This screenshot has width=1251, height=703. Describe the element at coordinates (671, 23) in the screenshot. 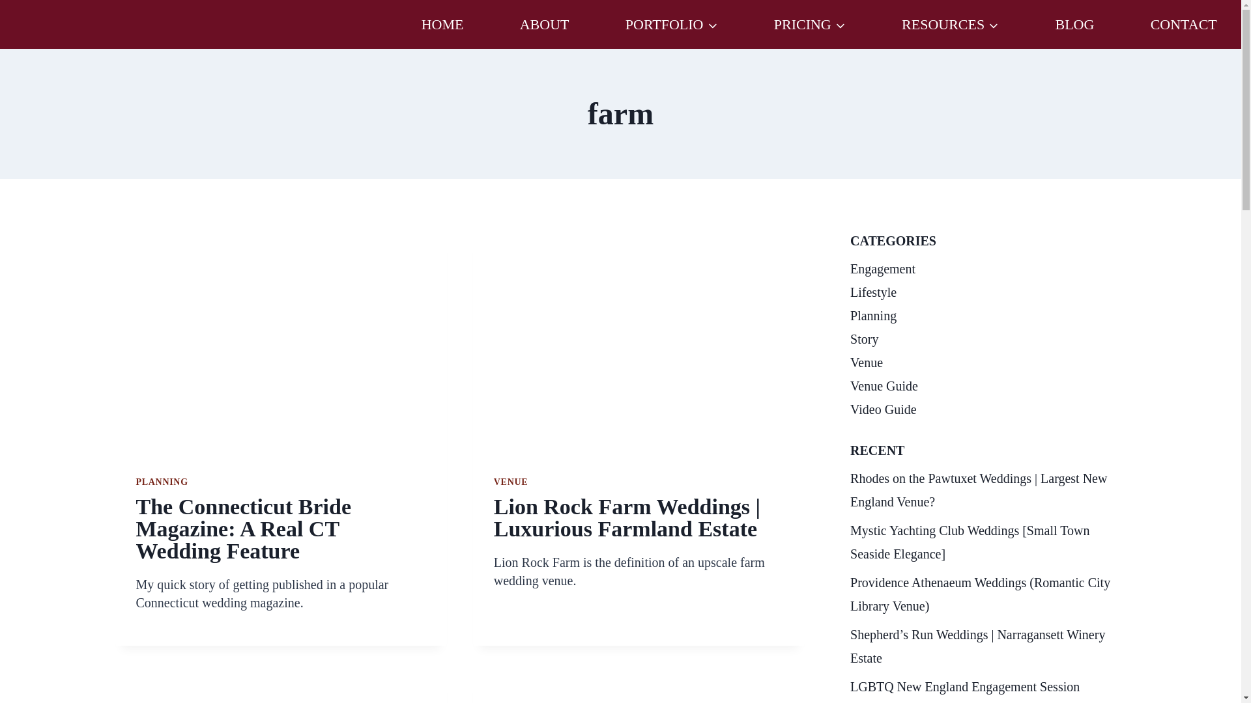

I see `PORTFOLIO` at that location.